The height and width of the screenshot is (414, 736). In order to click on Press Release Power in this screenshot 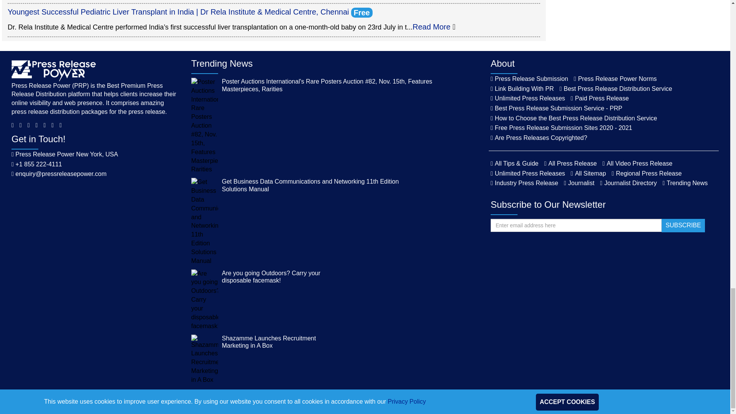, I will do `click(54, 70)`.